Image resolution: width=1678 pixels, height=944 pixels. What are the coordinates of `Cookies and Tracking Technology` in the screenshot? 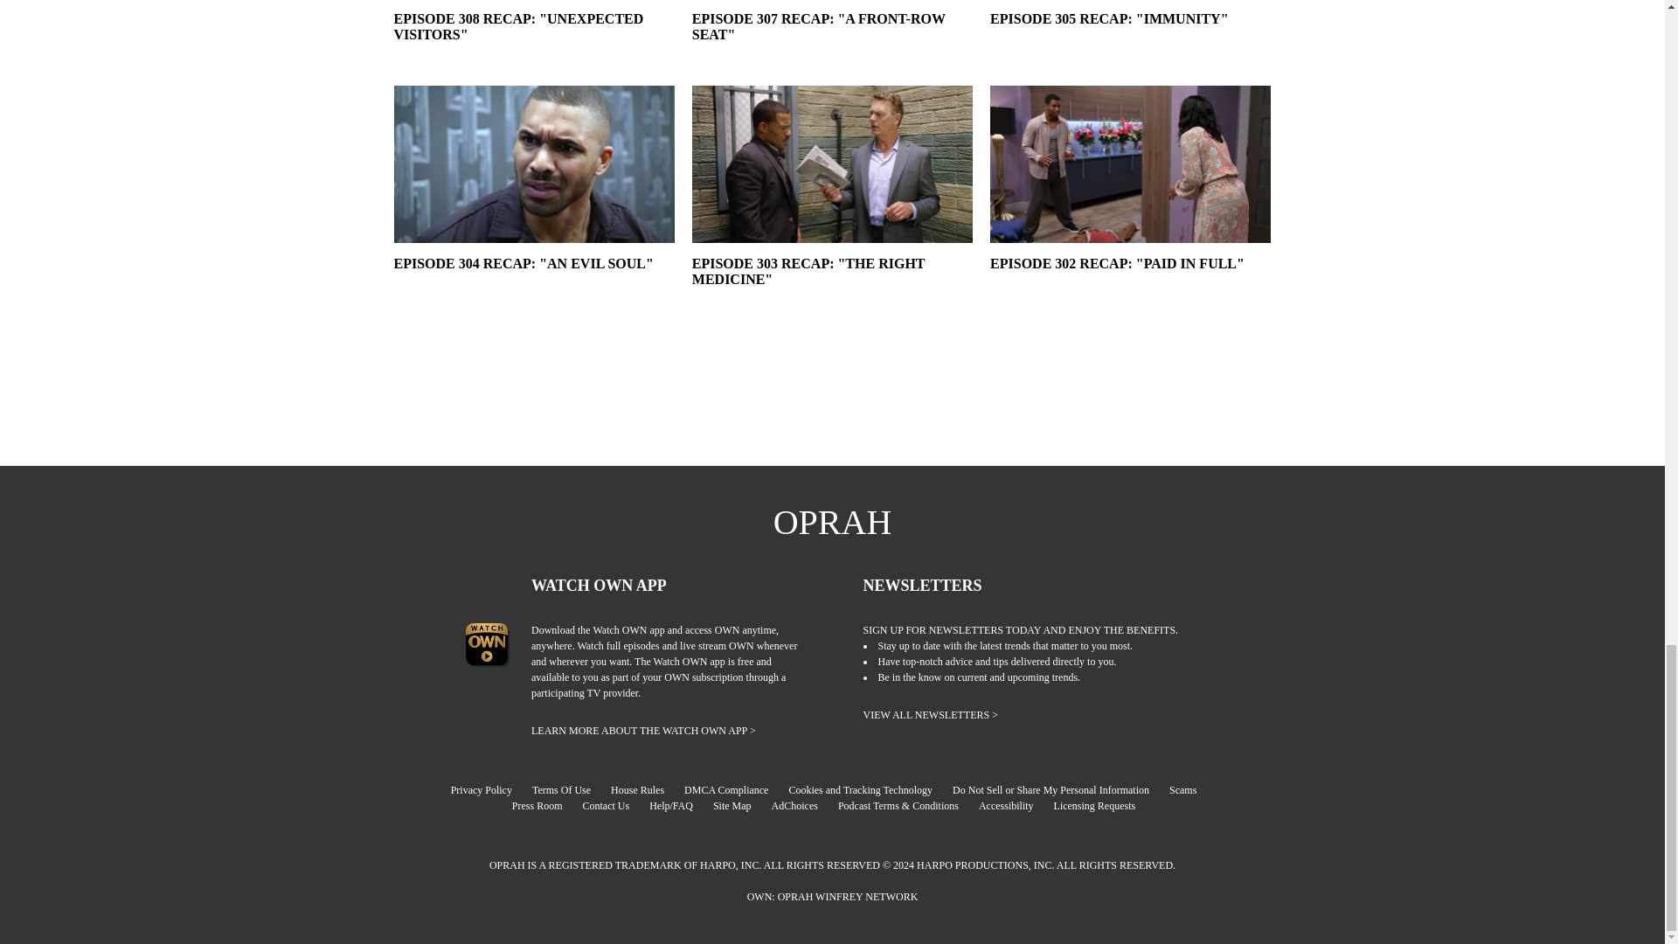 It's located at (869, 790).